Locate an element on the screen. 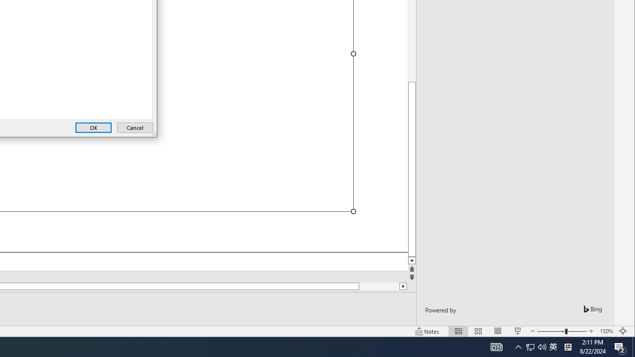 The height and width of the screenshot is (357, 635). OK is located at coordinates (93, 128).